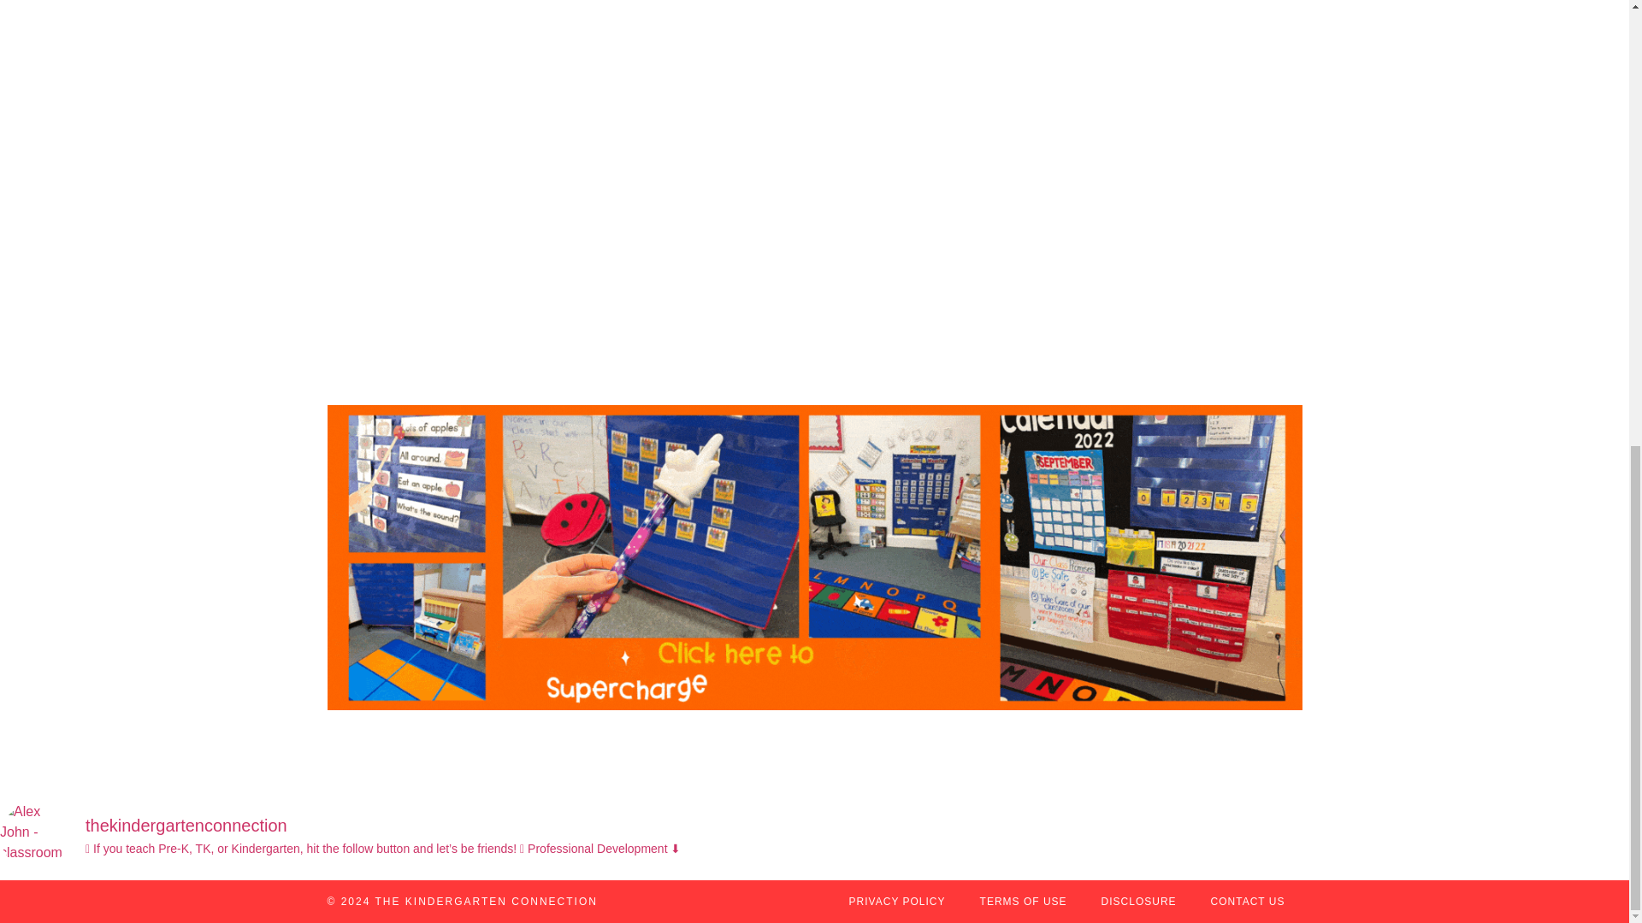  Describe the element at coordinates (813, 188) in the screenshot. I see `Spider Books for Kids` at that location.